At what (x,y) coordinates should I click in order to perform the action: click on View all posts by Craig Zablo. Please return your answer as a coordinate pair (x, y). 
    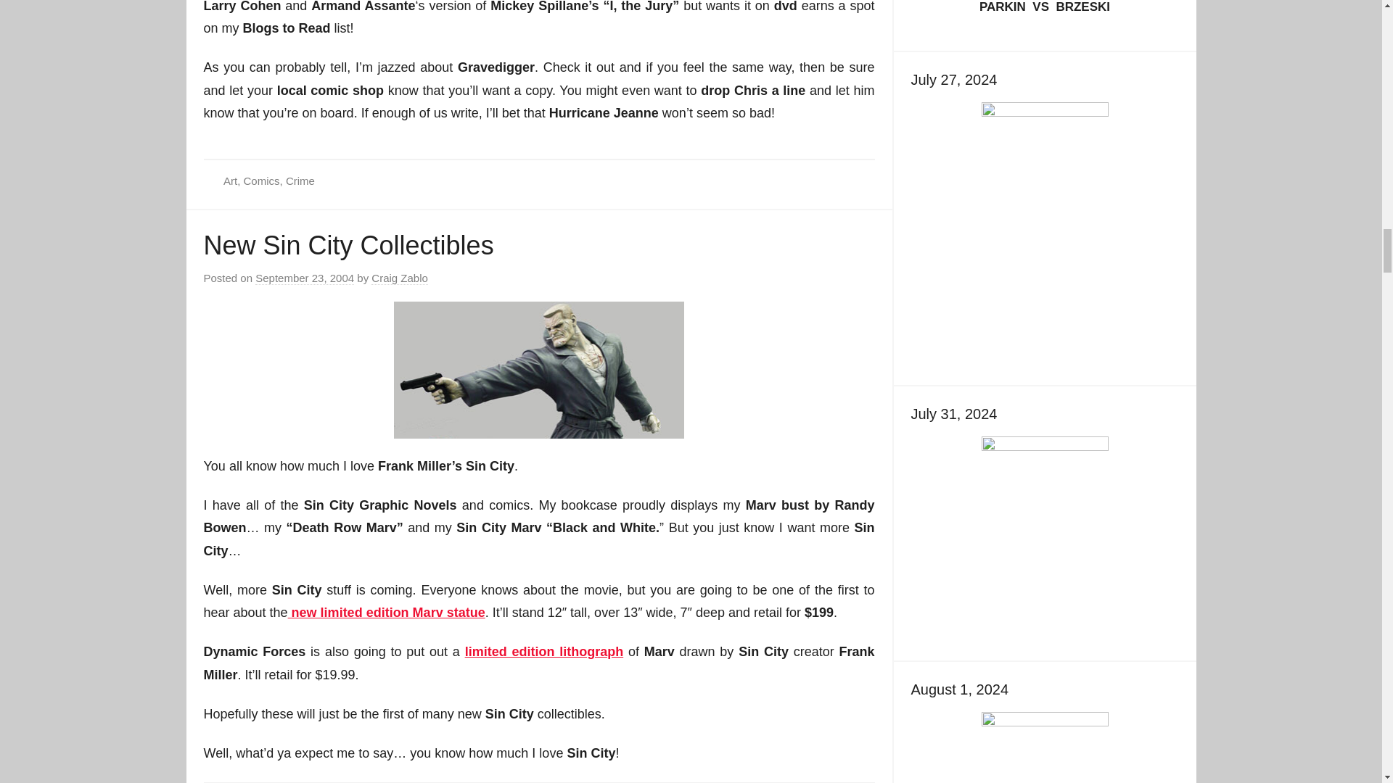
    Looking at the image, I should click on (399, 278).